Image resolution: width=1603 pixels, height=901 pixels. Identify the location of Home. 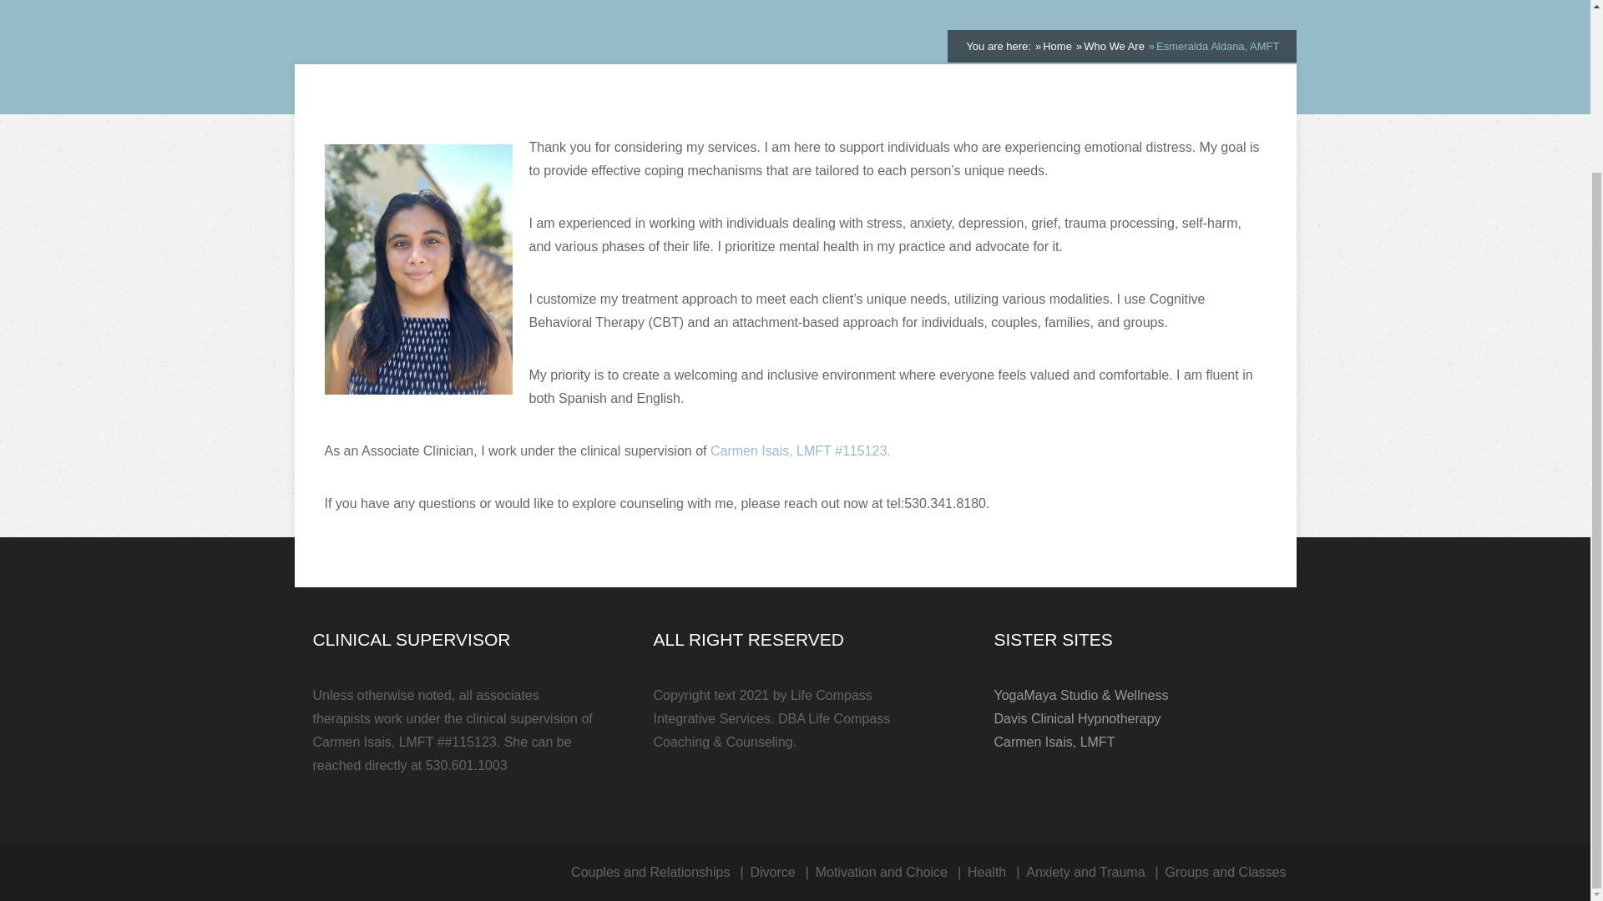
(1057, 45).